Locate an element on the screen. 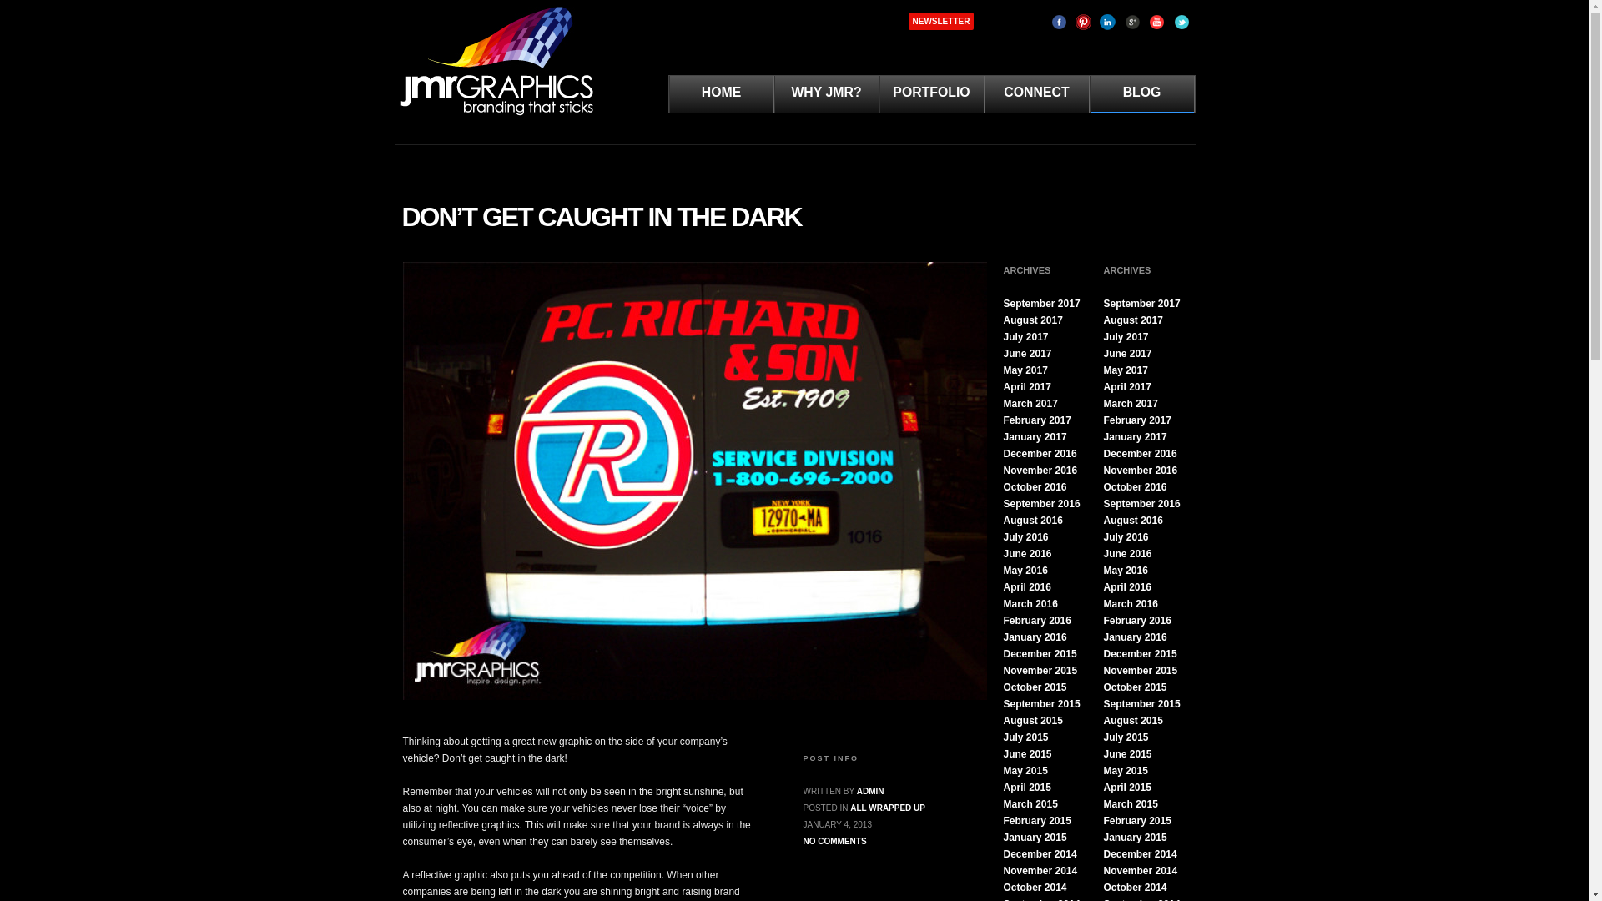  August 2017 is located at coordinates (1031, 320).